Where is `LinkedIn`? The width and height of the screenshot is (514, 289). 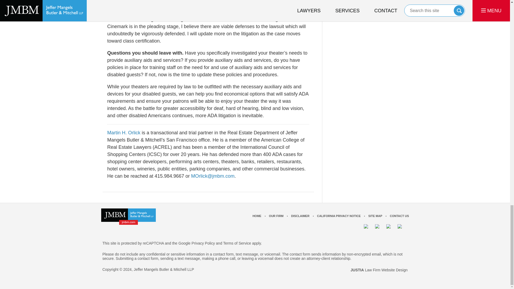 LinkedIn is located at coordinates (391, 229).